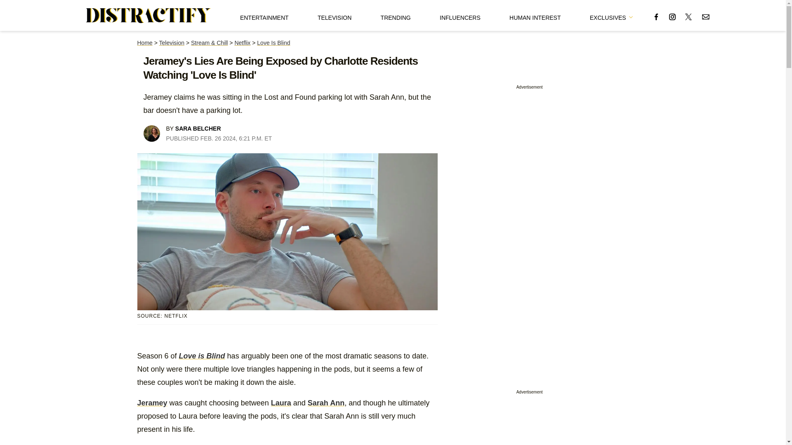  What do you see at coordinates (264, 15) in the screenshot?
I see `ENTERTAINMENT` at bounding box center [264, 15].